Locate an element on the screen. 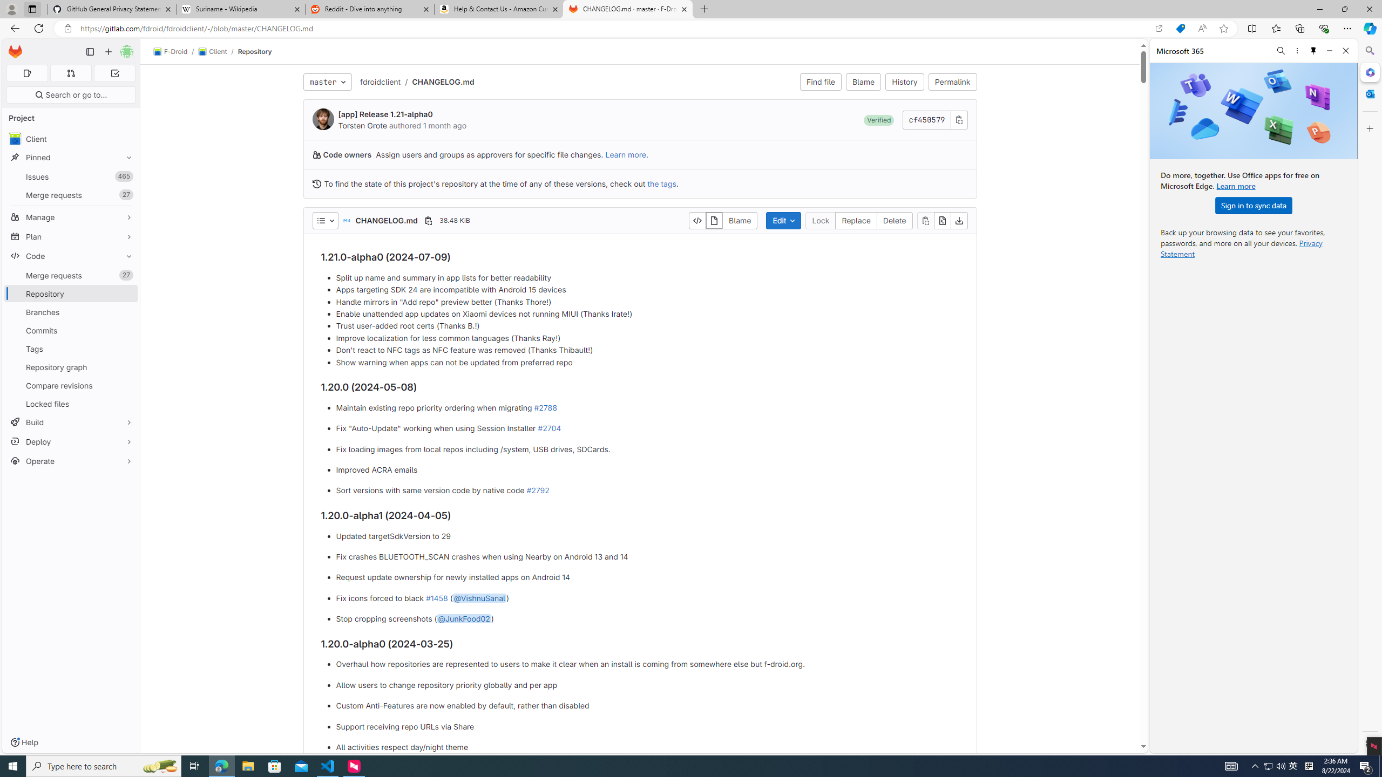 The image size is (1382, 777). AutomationID: dropdown-toggle-btn-50 is located at coordinates (325, 220).